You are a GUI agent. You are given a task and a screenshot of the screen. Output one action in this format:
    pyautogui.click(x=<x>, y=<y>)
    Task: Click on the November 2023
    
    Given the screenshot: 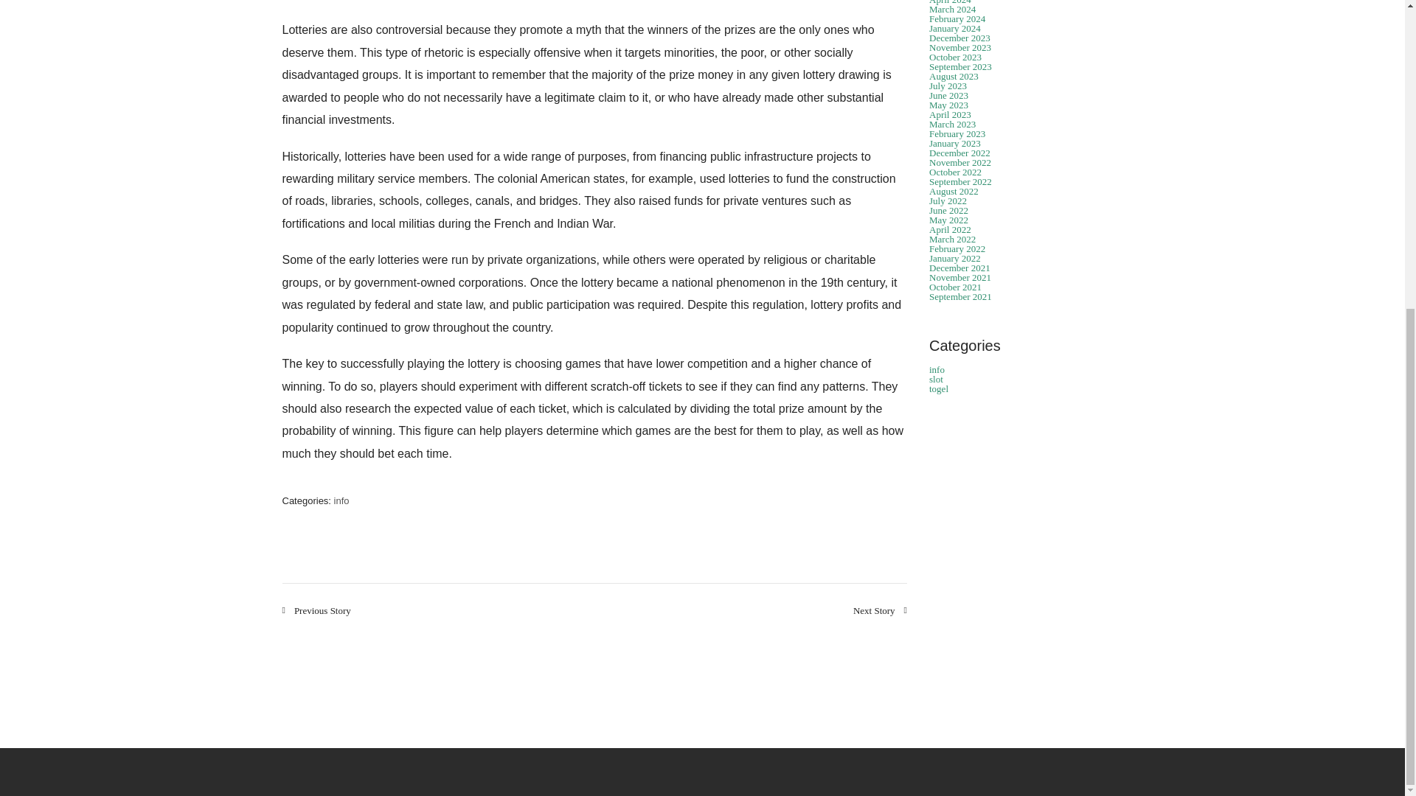 What is the action you would take?
    pyautogui.click(x=960, y=47)
    